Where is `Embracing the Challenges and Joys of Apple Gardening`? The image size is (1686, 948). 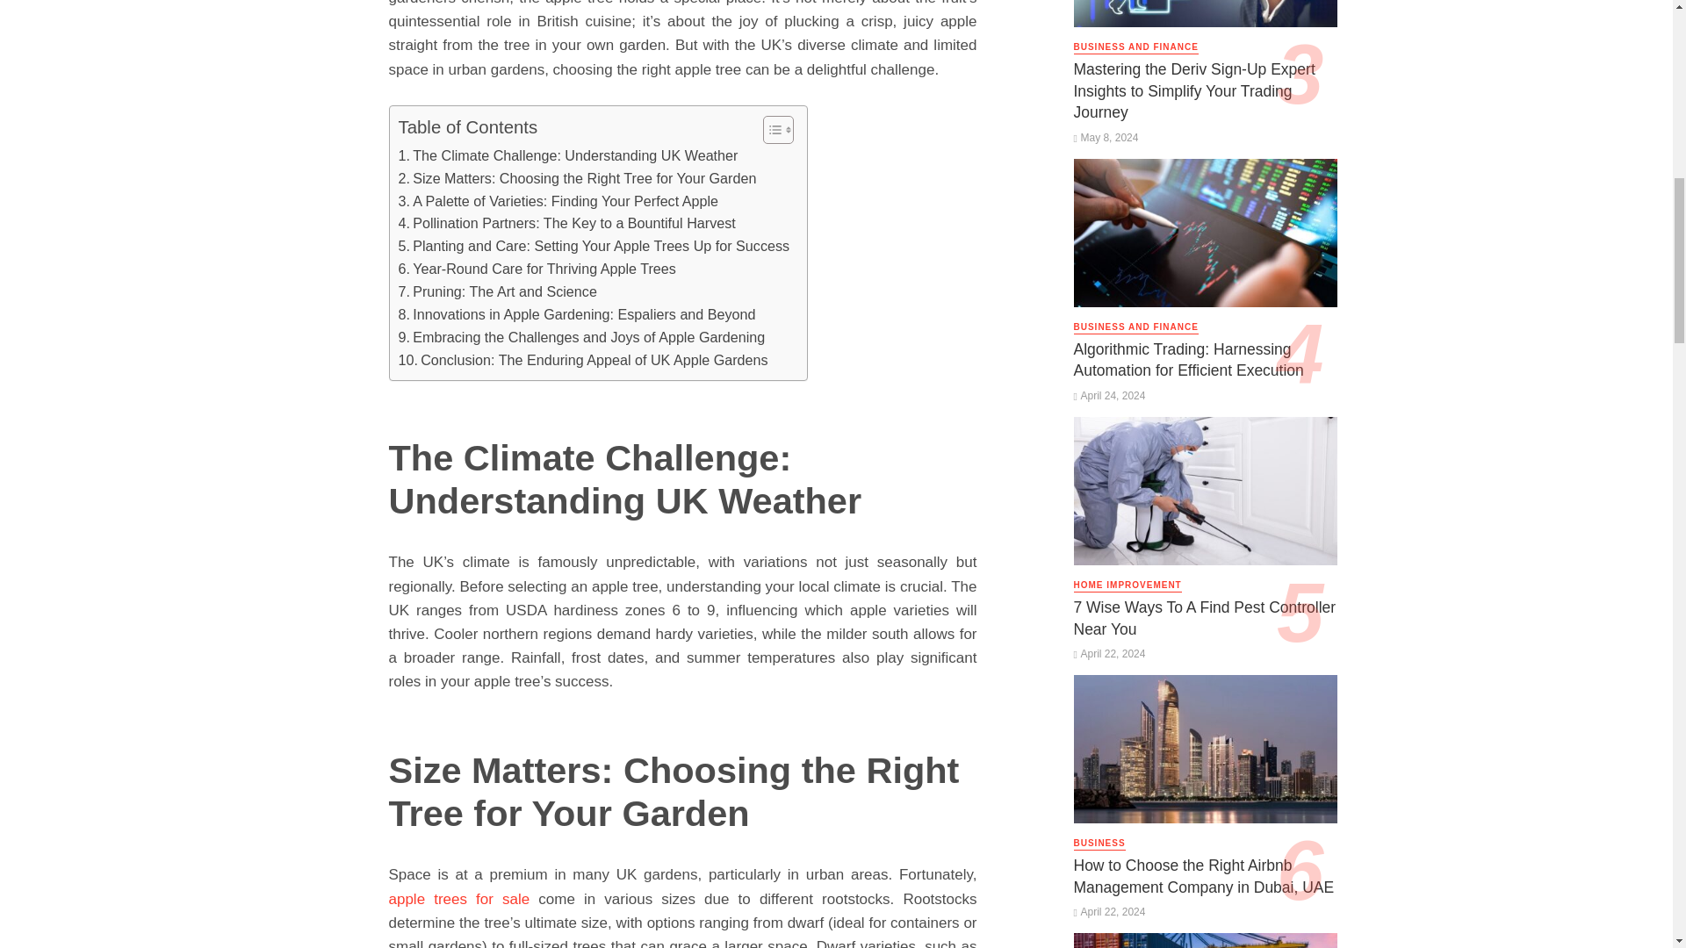
Embracing the Challenges and Joys of Apple Gardening is located at coordinates (581, 337).